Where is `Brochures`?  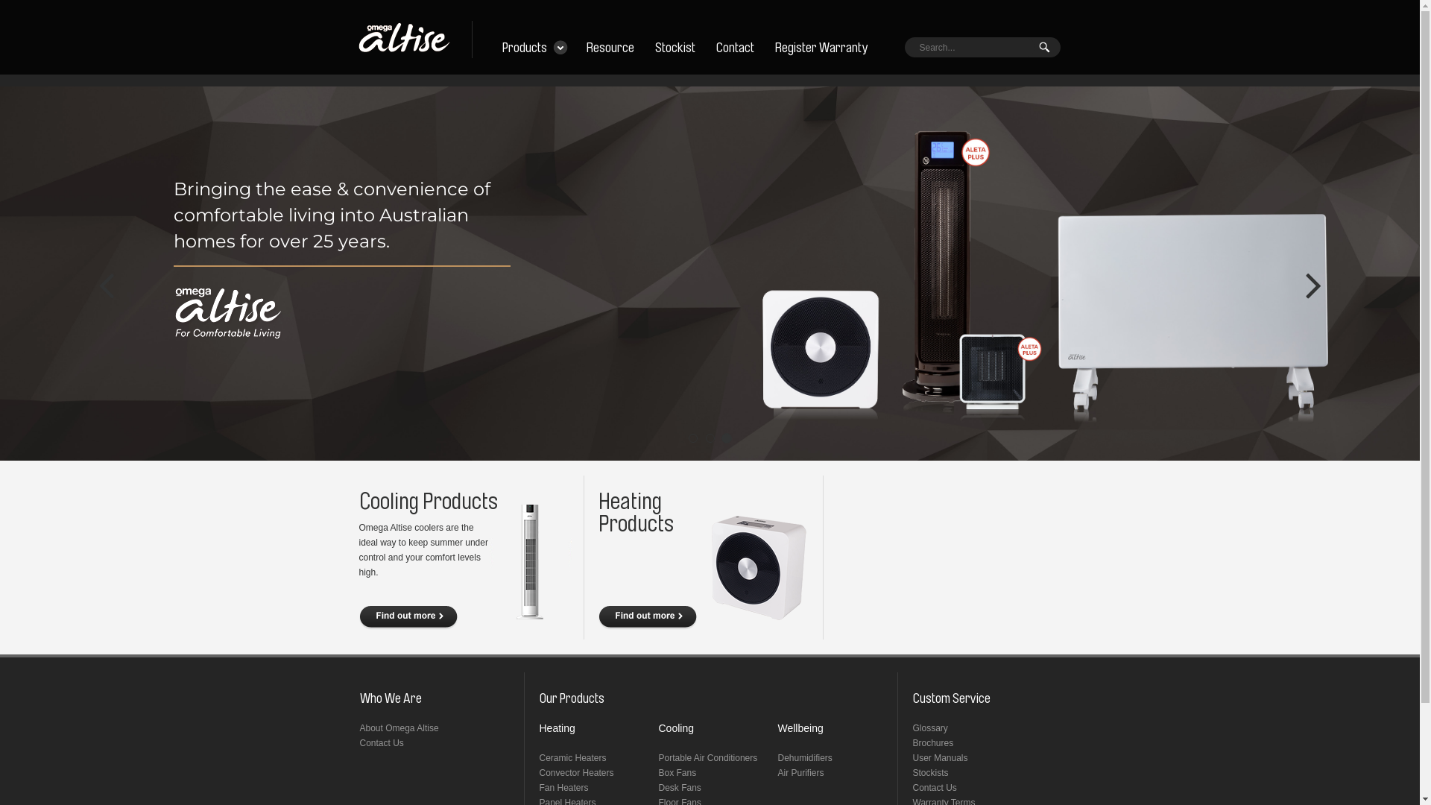 Brochures is located at coordinates (933, 743).